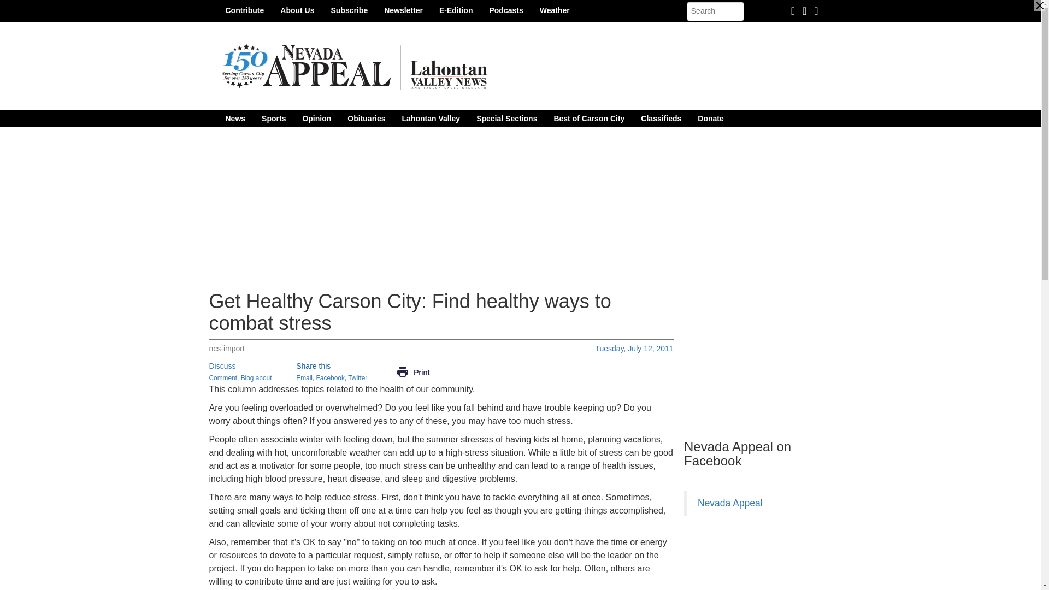 Image resolution: width=1049 pixels, height=590 pixels. I want to click on Lahontan Valley, so click(432, 118).